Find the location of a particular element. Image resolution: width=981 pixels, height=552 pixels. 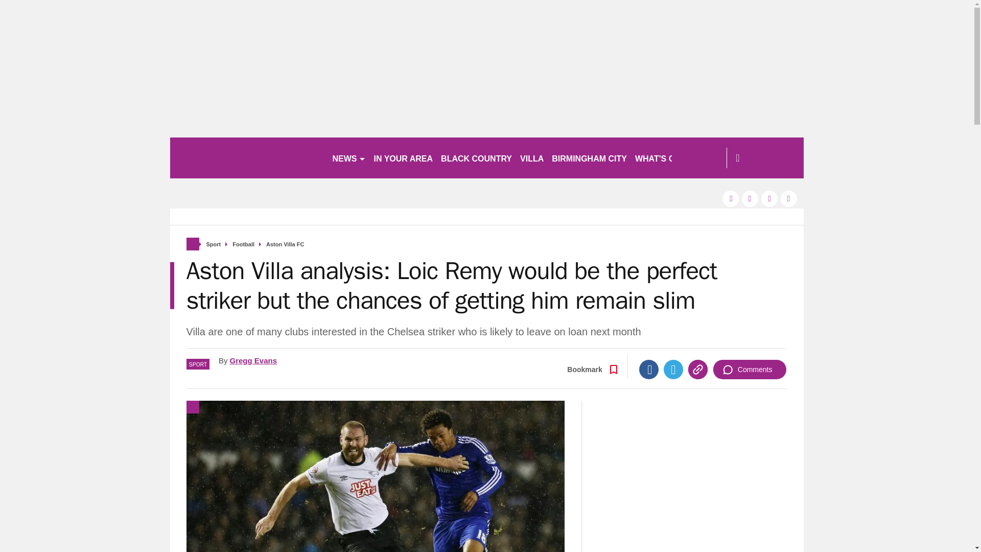

BIRMINGHAM CITY is located at coordinates (589, 157).